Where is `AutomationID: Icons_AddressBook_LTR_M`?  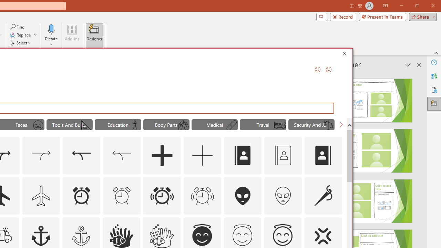
AutomationID: Icons_AddressBook_LTR_M is located at coordinates (283, 156).